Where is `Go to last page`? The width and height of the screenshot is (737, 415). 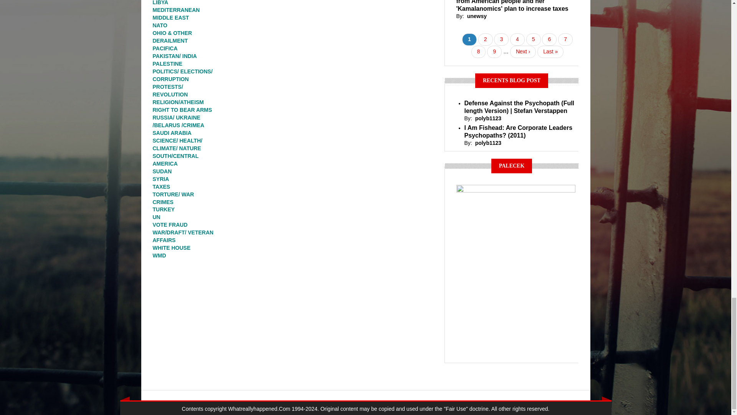
Go to last page is located at coordinates (550, 51).